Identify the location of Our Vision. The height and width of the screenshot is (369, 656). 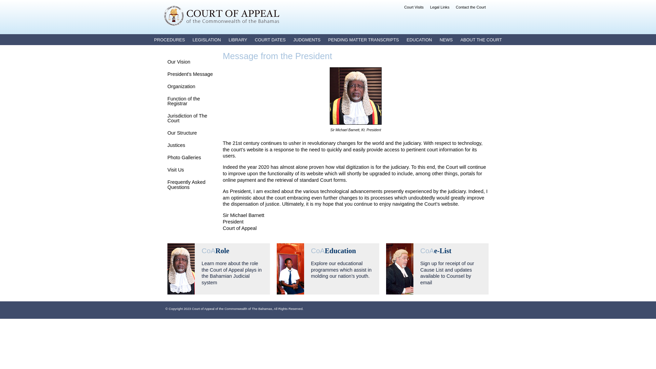
(179, 62).